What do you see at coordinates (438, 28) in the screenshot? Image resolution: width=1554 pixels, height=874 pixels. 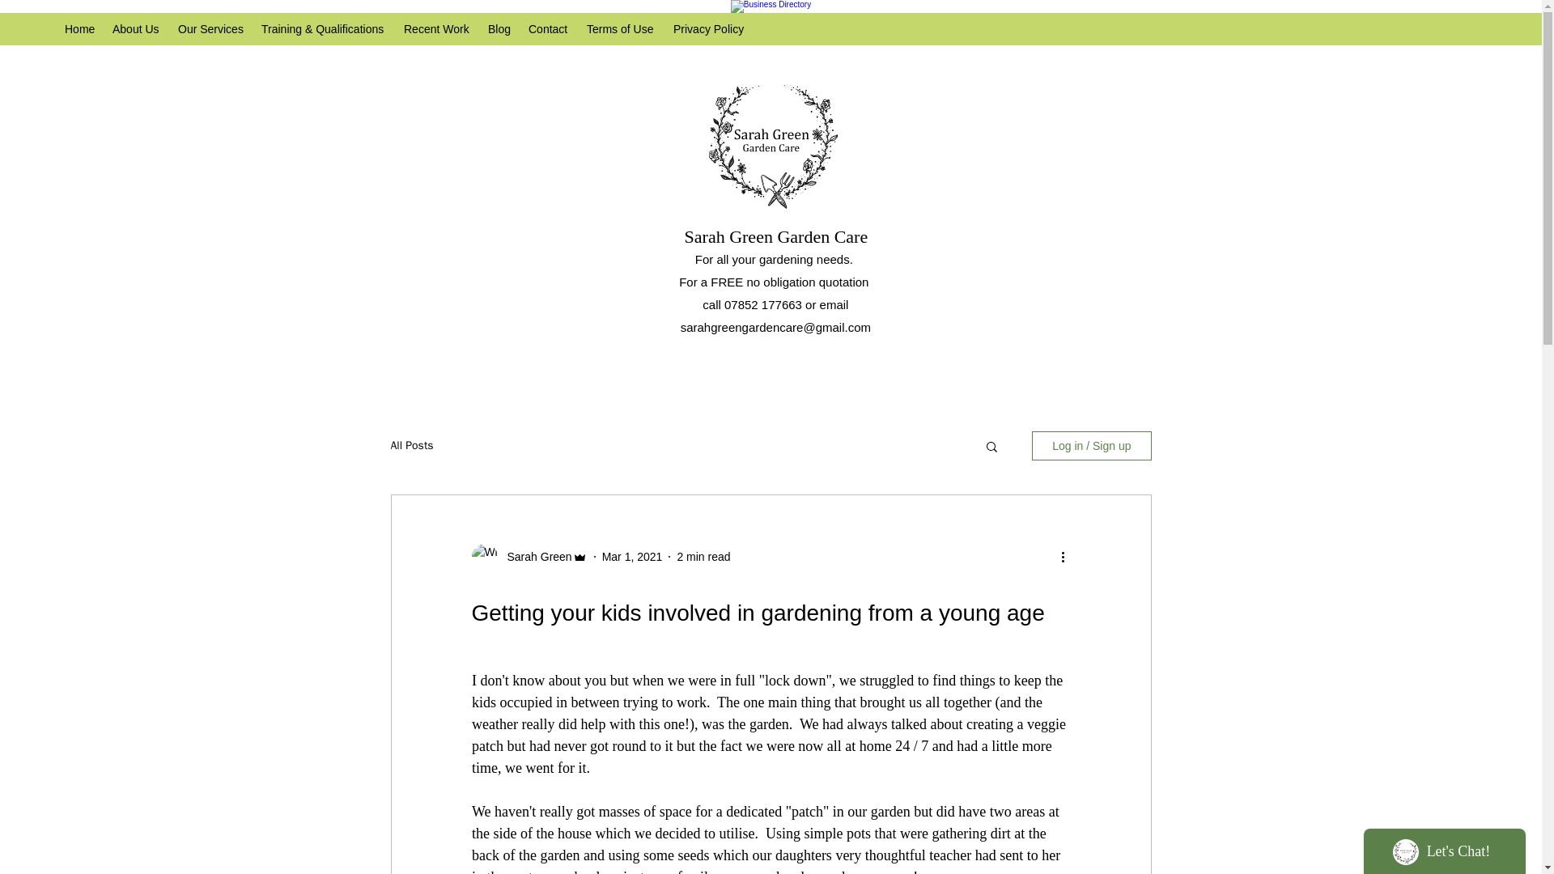 I see `Recent Work` at bounding box center [438, 28].